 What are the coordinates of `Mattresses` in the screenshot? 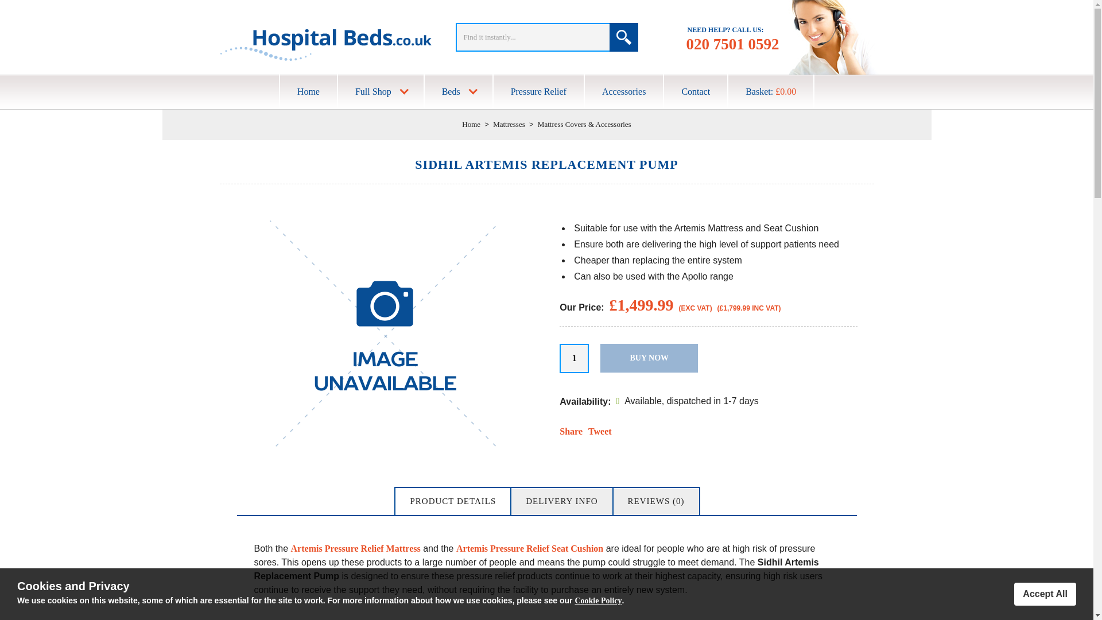 It's located at (509, 124).